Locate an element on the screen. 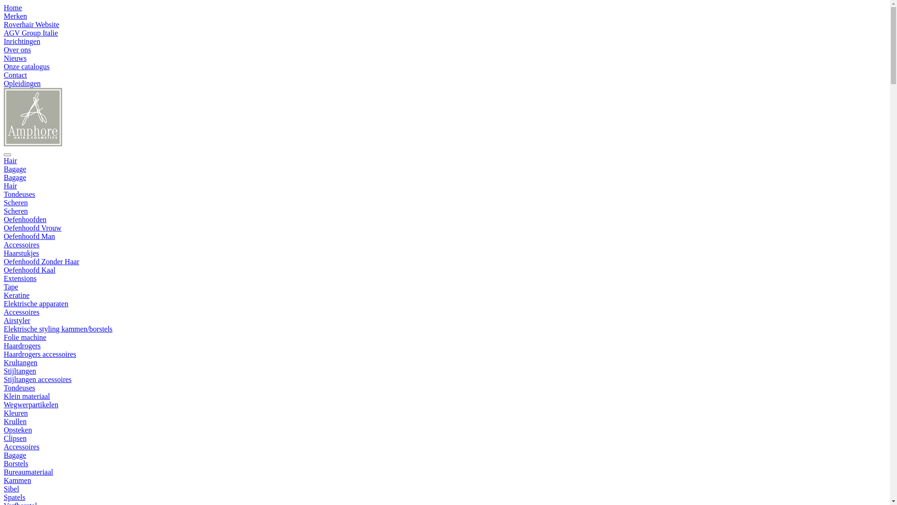  Krullen is located at coordinates (15, 422).